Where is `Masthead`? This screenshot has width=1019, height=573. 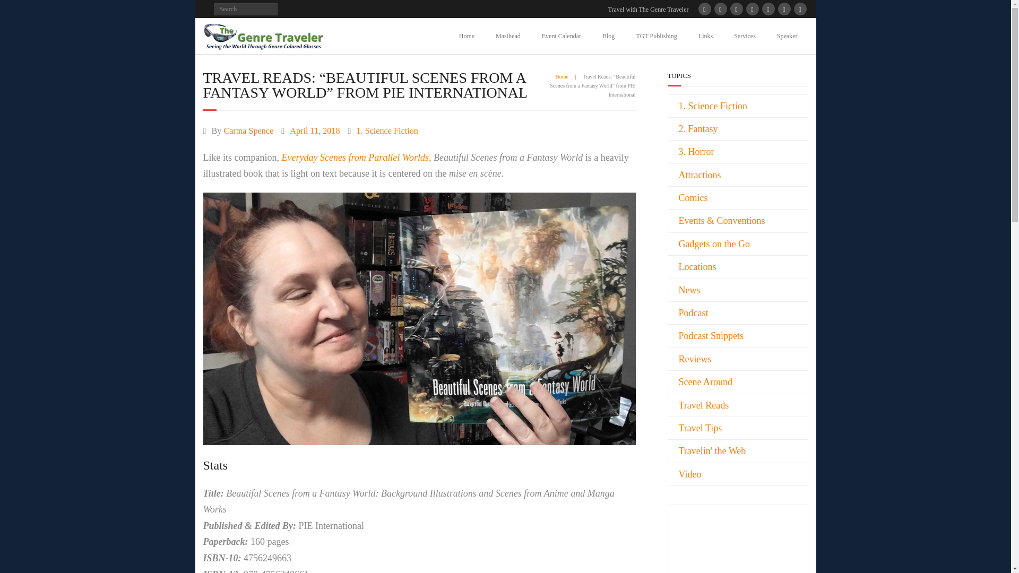 Masthead is located at coordinates (507, 36).